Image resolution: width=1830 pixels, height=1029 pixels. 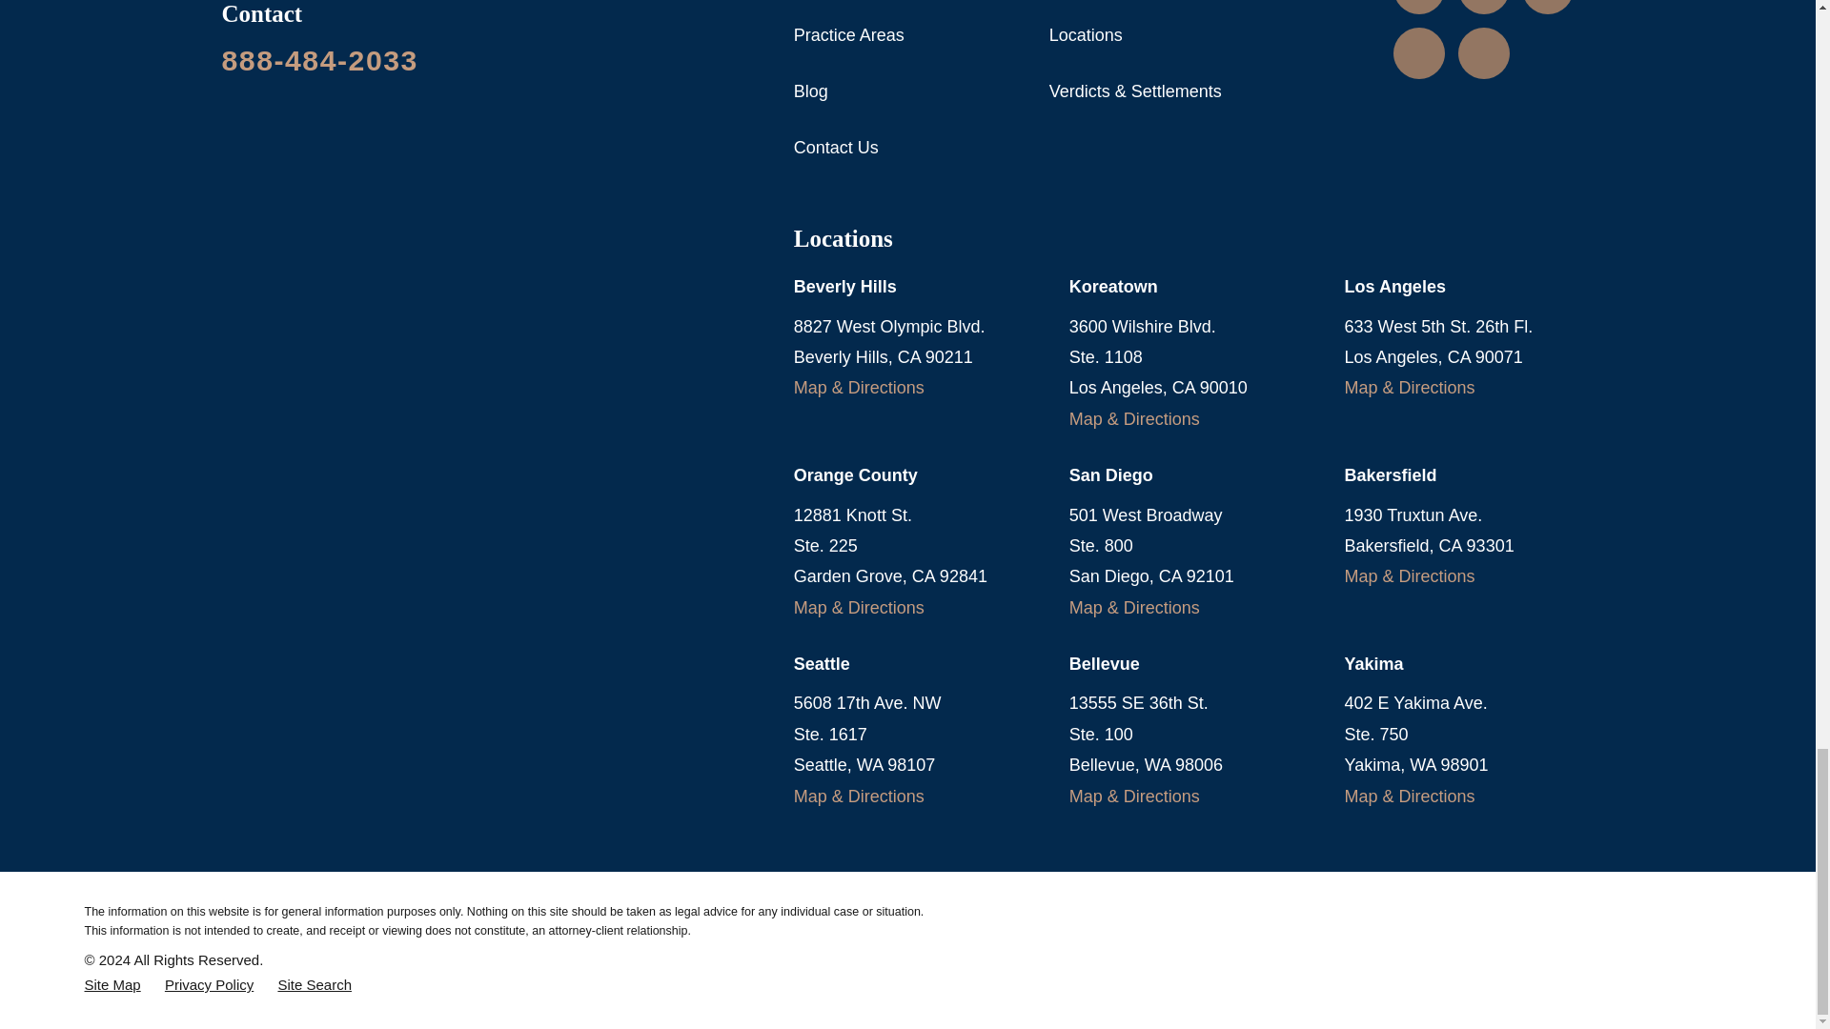 I want to click on YouTube, so click(x=1548, y=1).